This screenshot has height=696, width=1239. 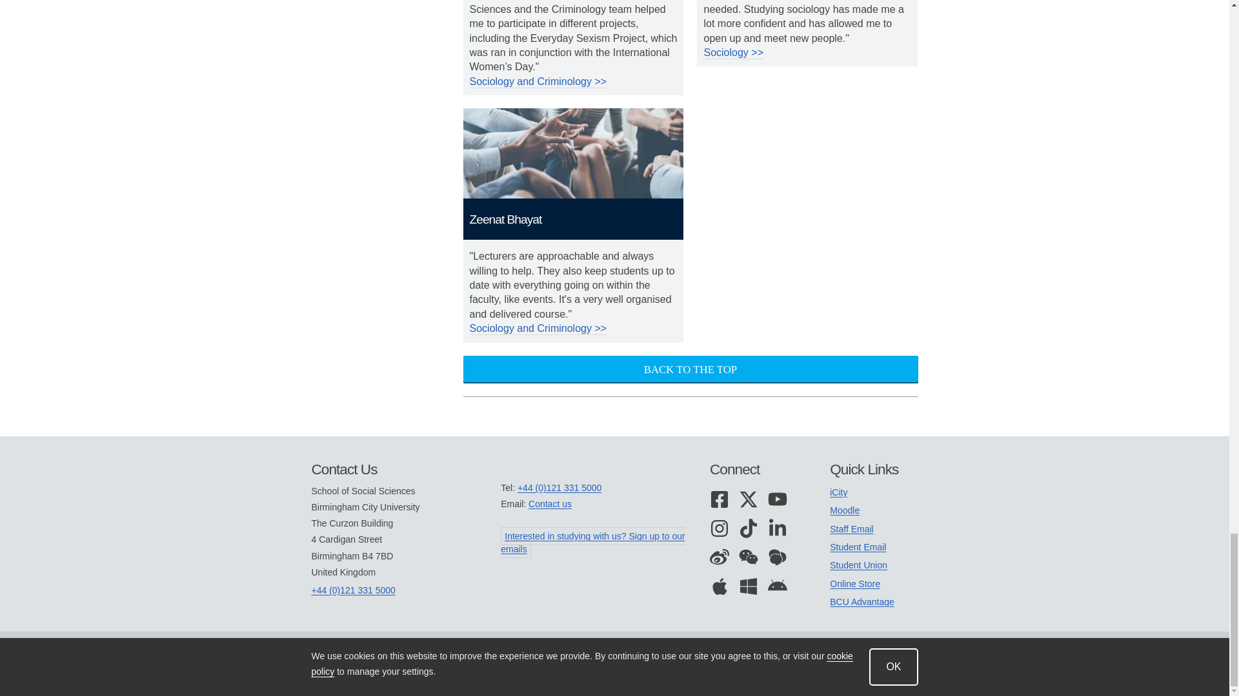 What do you see at coordinates (874, 469) in the screenshot?
I see `Quick Links` at bounding box center [874, 469].